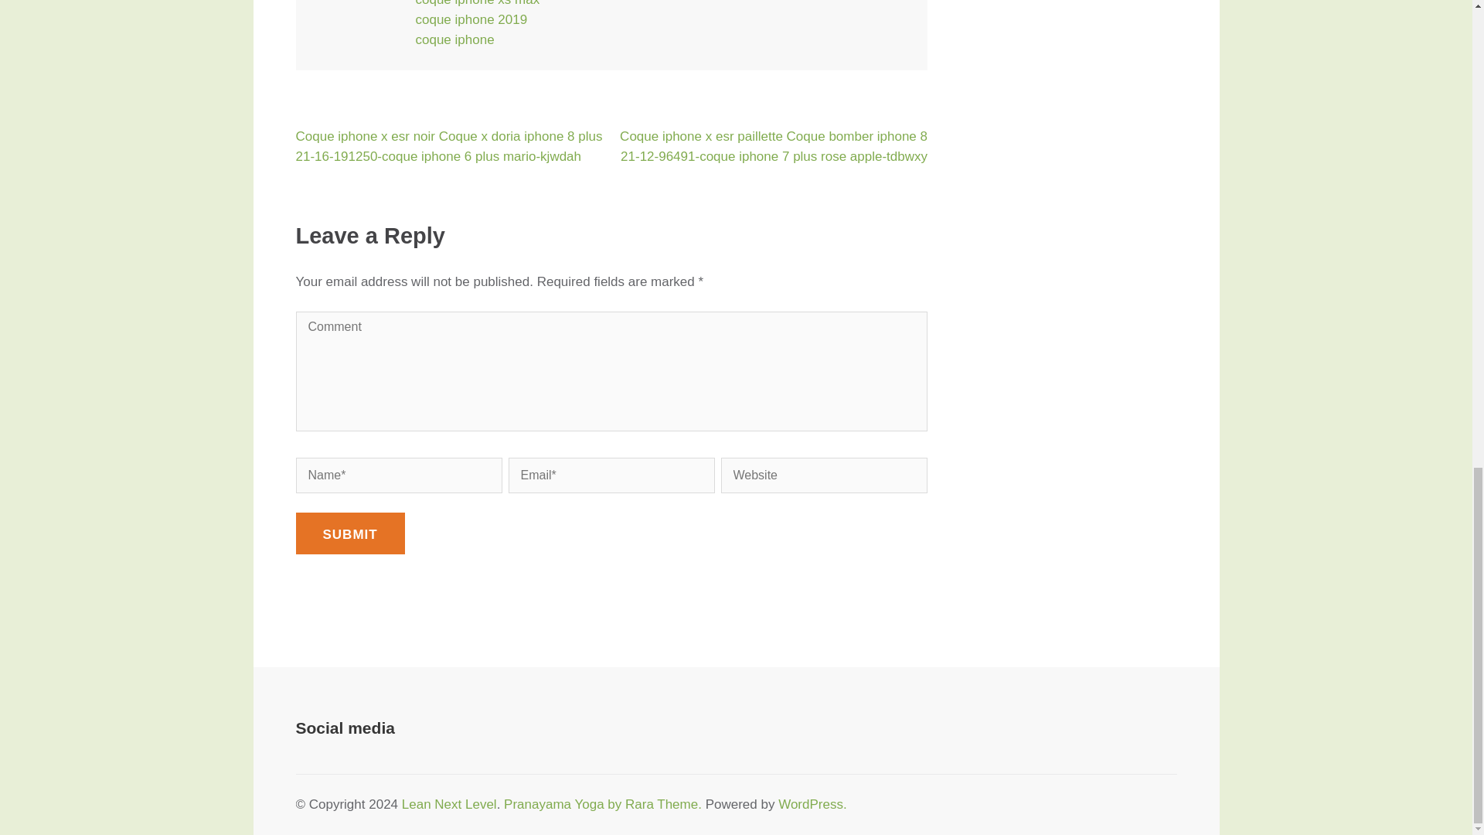  I want to click on coque iphone 2019, so click(471, 19).